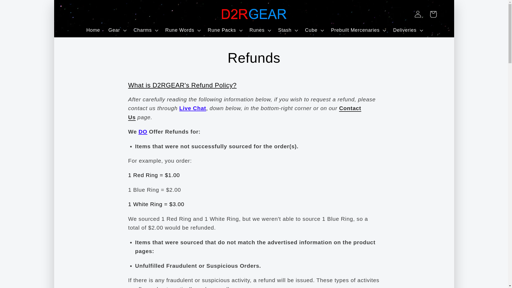 This screenshot has height=288, width=512. What do you see at coordinates (245, 113) in the screenshot?
I see `Contact Us` at bounding box center [245, 113].